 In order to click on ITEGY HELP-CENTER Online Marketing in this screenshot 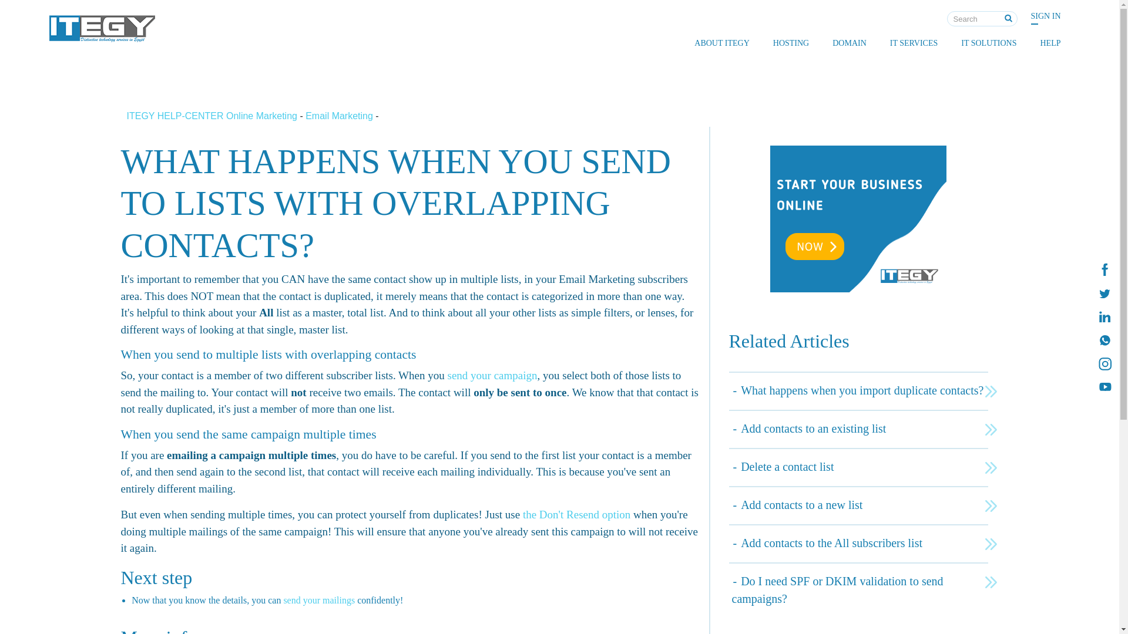, I will do `click(213, 116)`.